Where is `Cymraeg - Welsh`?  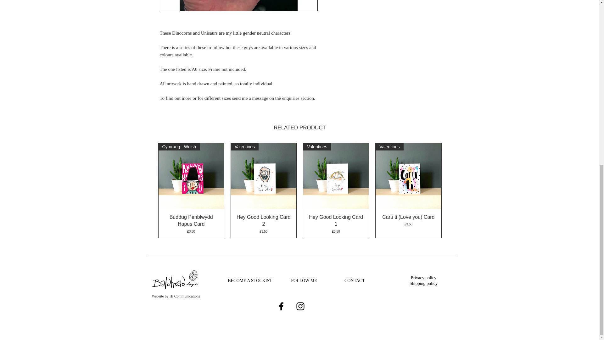
Cymraeg - Welsh is located at coordinates (191, 176).